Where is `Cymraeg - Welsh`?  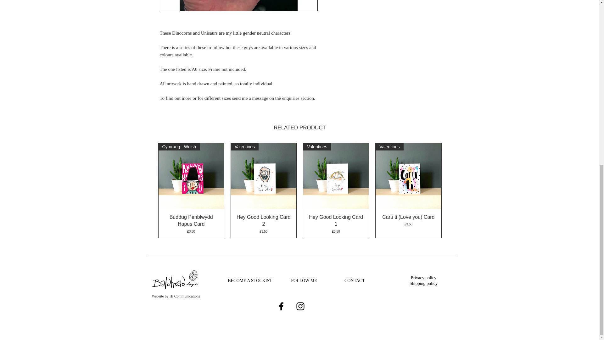
Cymraeg - Welsh is located at coordinates (191, 176).